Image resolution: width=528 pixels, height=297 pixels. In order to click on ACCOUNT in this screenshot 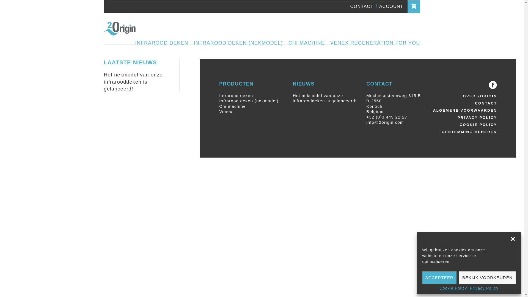, I will do `click(391, 7)`.